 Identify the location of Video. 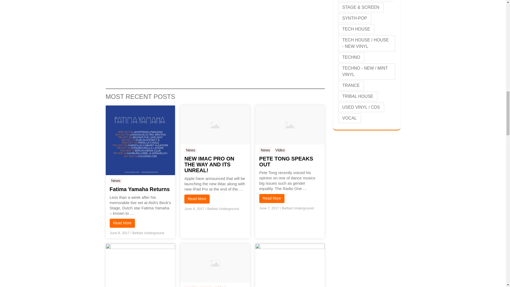
(220, 286).